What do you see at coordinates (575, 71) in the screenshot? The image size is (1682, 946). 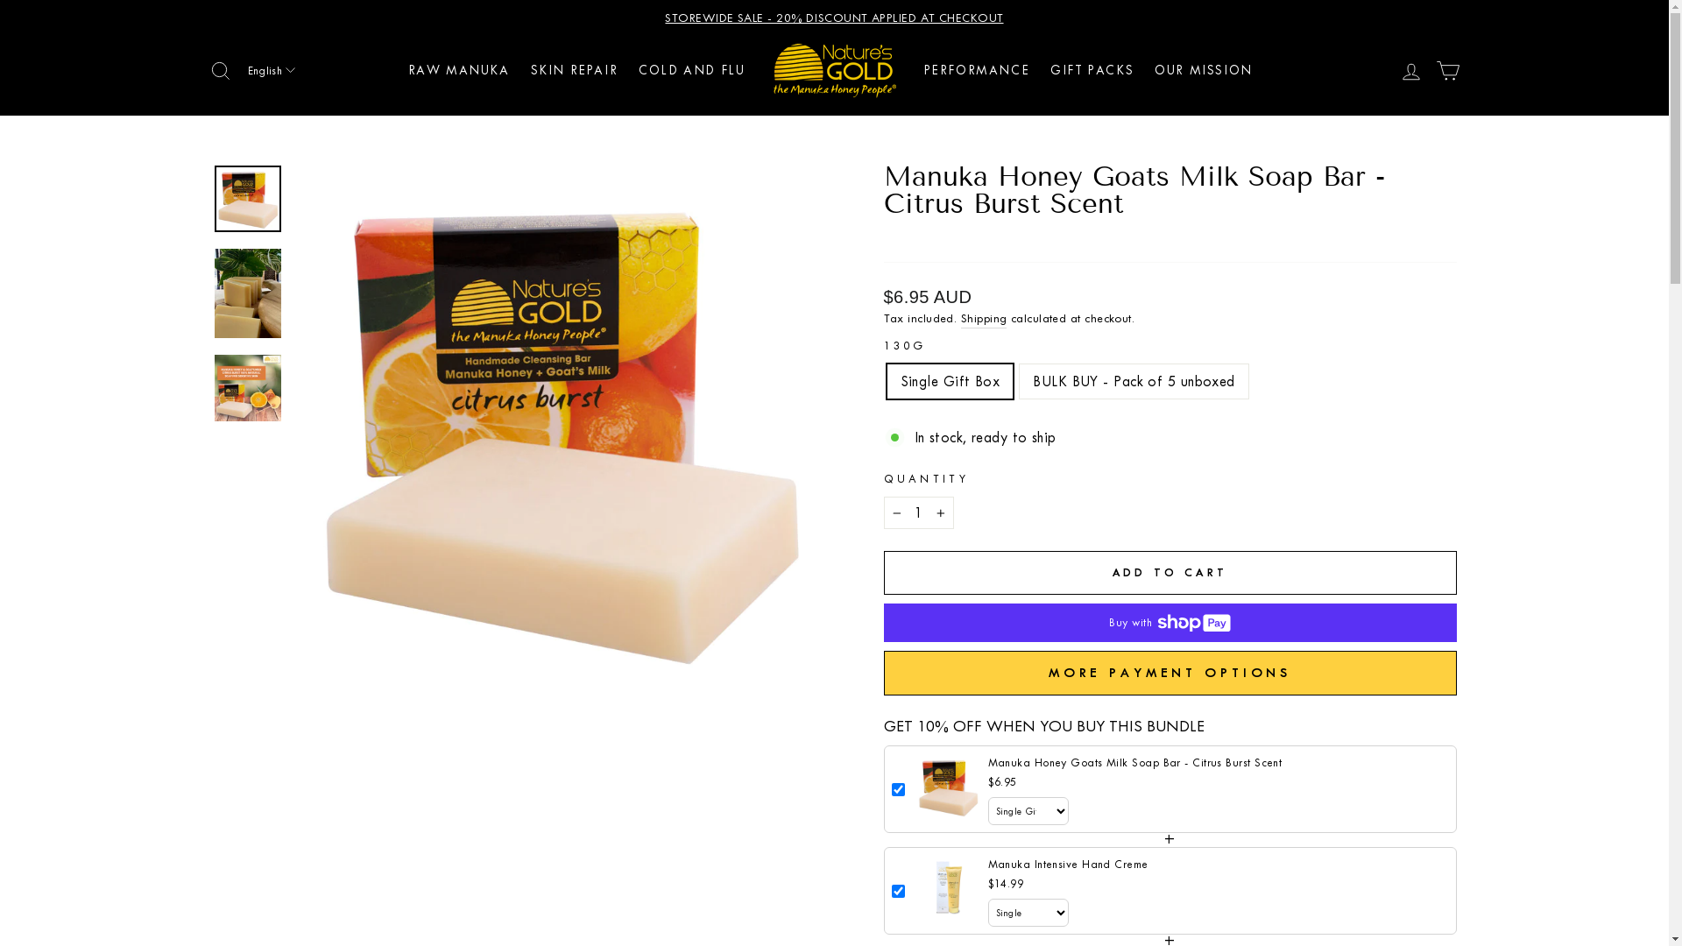 I see `SKIN REPAIR` at bounding box center [575, 71].